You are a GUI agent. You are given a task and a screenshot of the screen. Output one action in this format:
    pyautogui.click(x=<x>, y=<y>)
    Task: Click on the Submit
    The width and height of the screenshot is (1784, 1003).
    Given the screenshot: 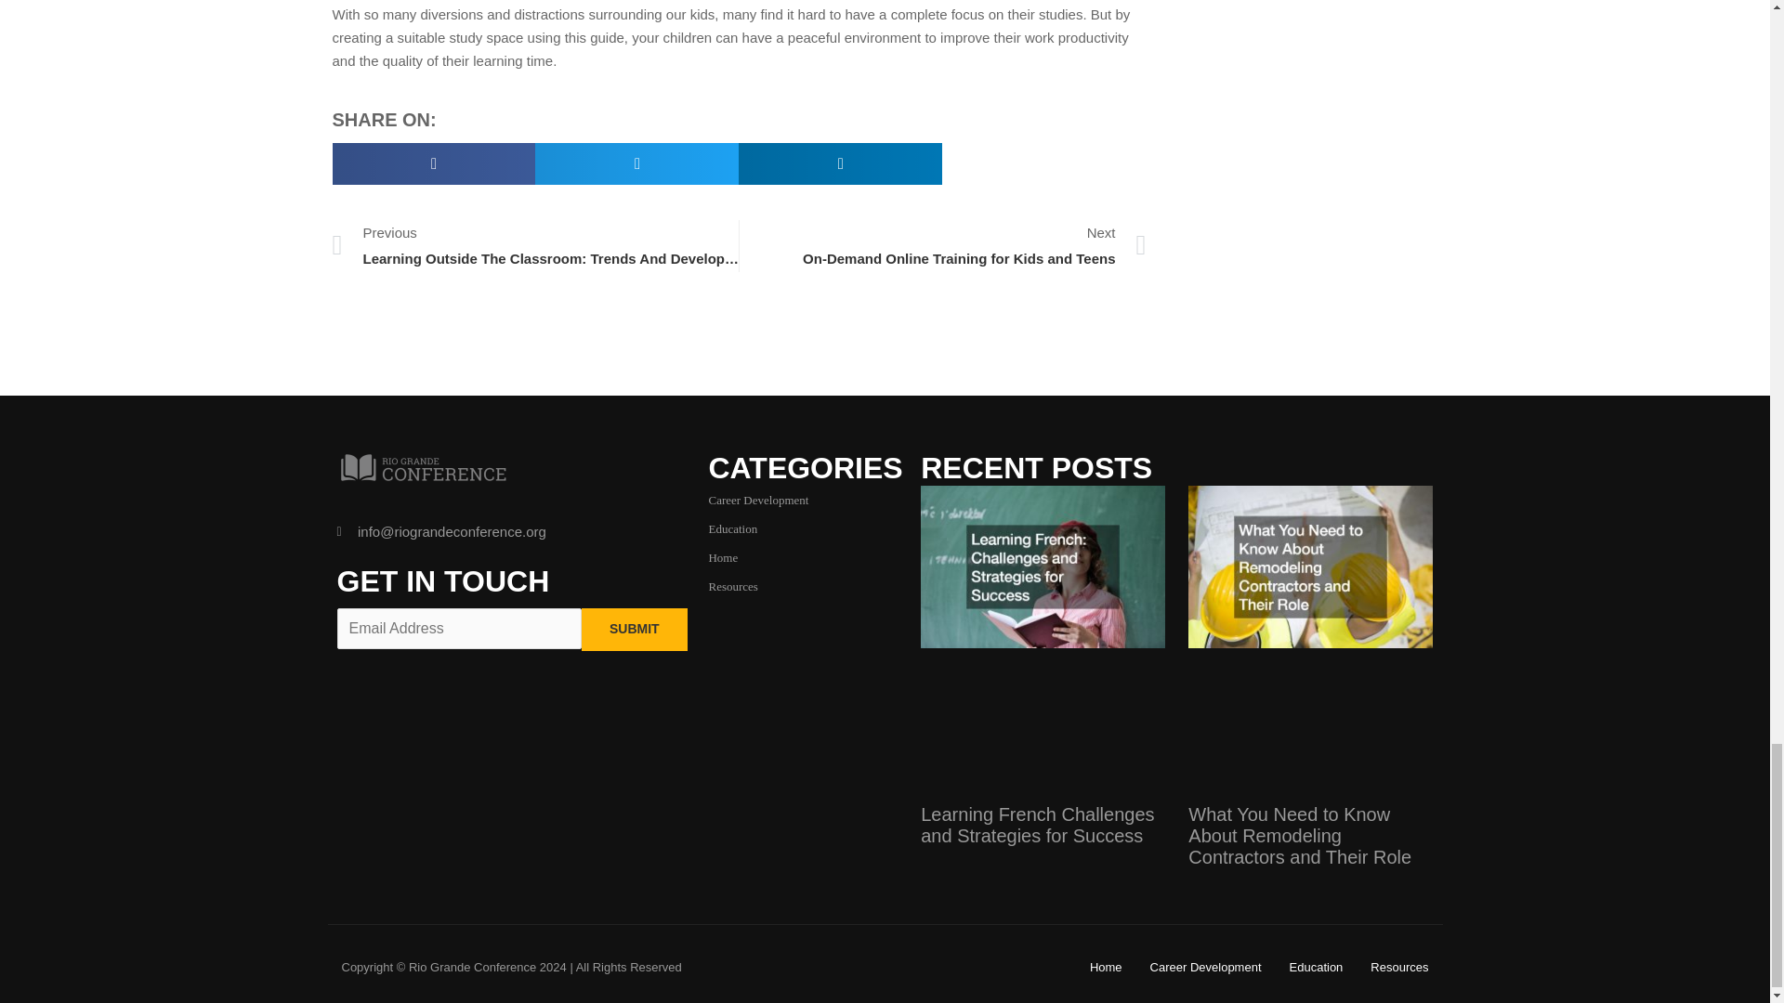 What is the action you would take?
    pyautogui.click(x=732, y=587)
    